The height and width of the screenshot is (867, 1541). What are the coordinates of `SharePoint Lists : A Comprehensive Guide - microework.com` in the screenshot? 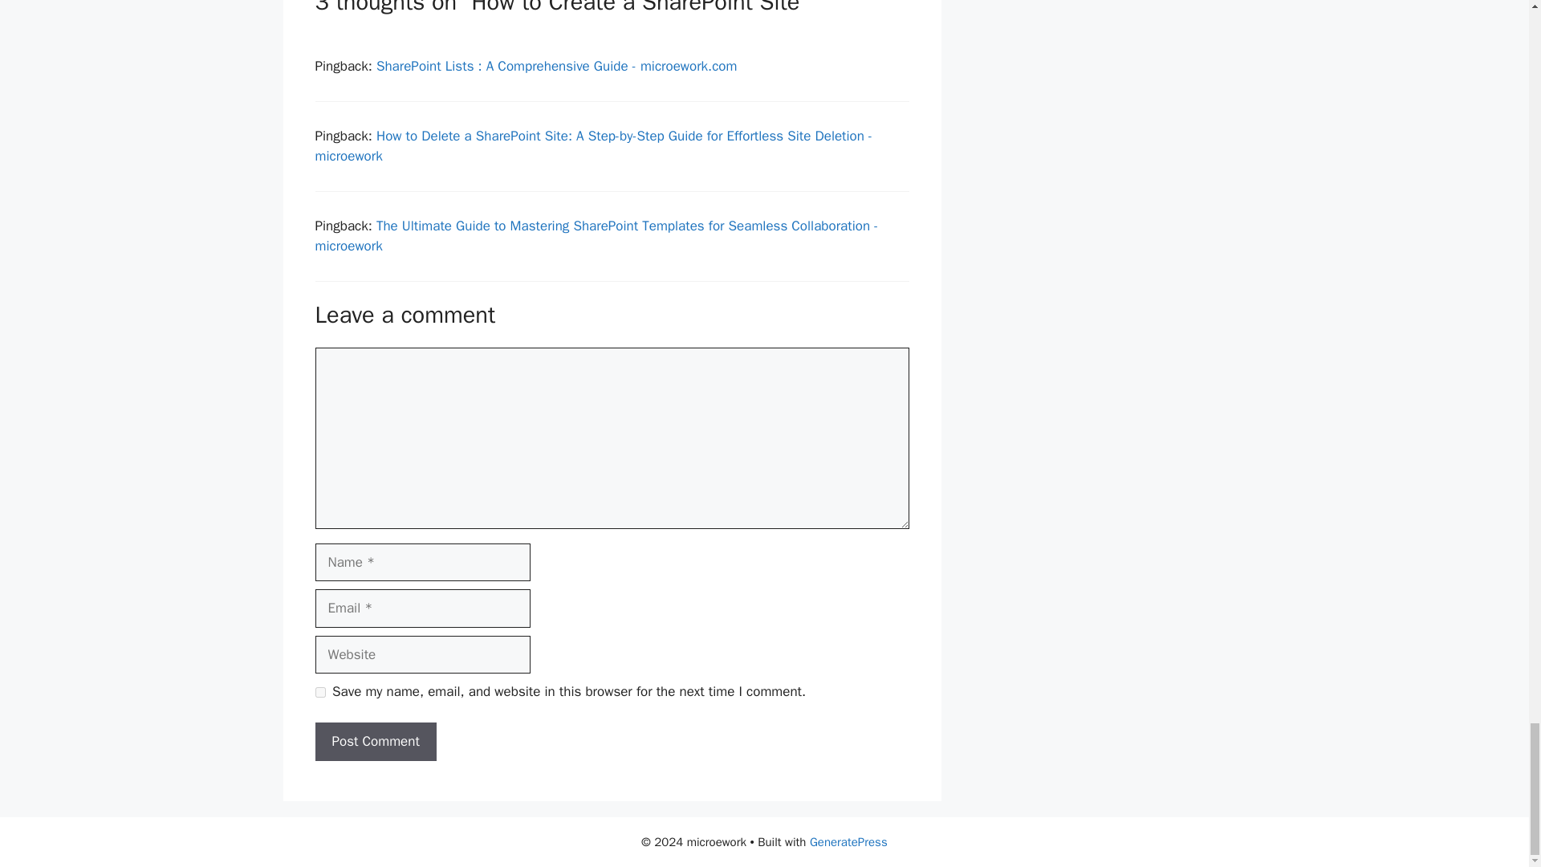 It's located at (557, 66).